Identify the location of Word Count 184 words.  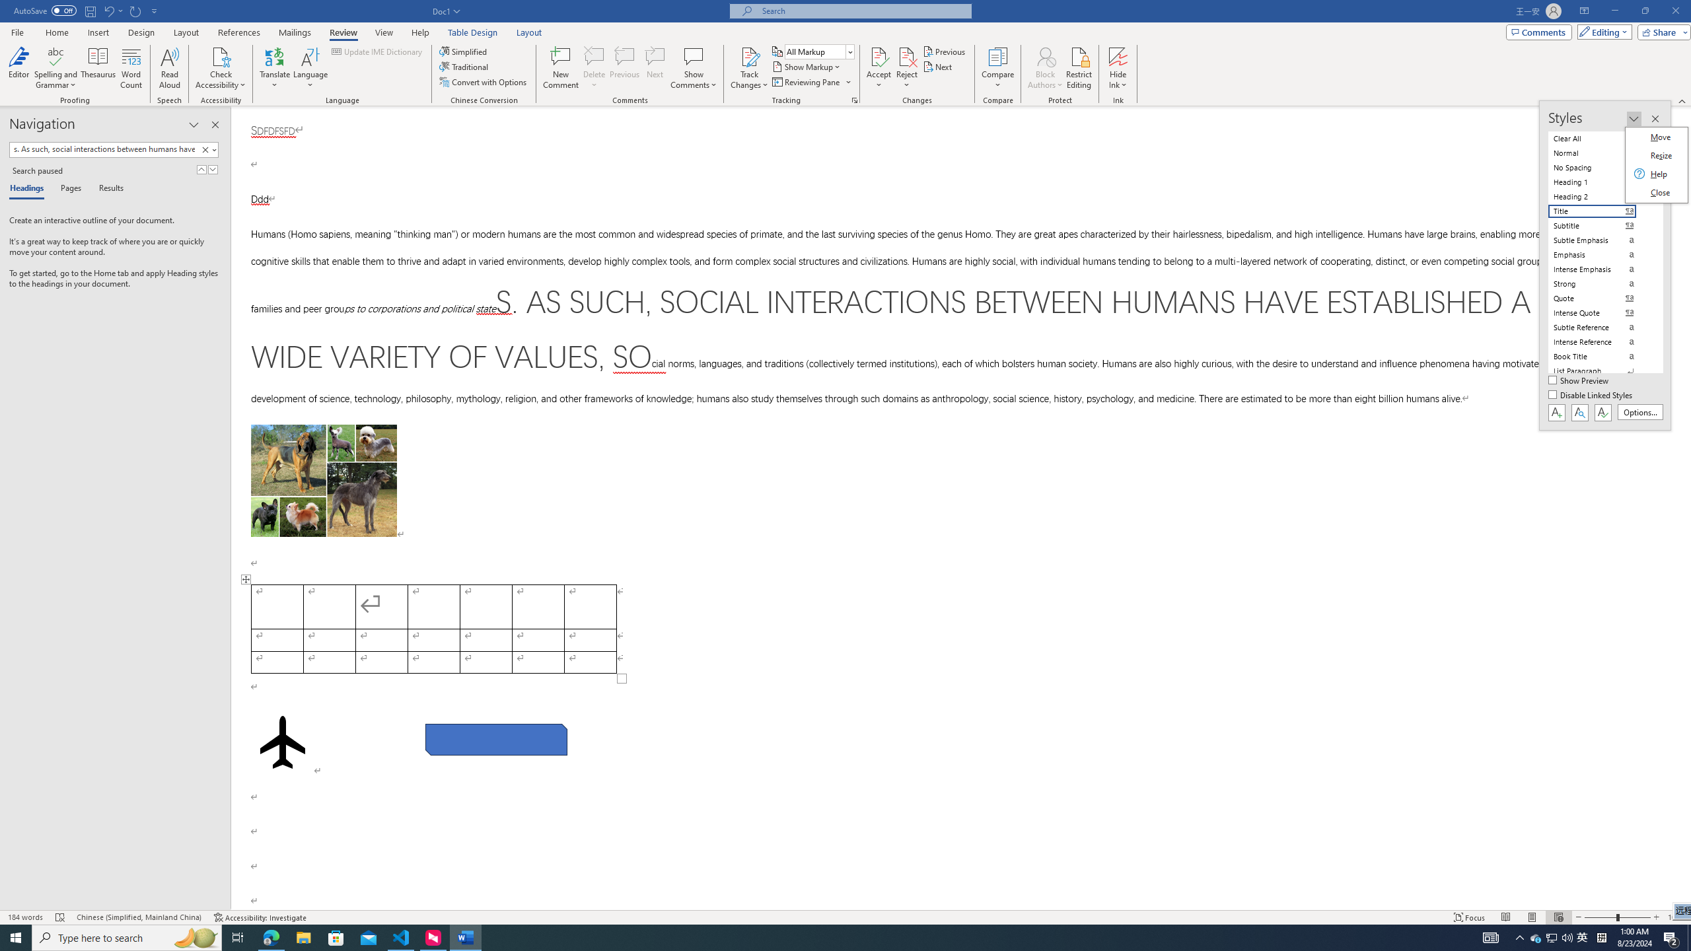
(26, 917).